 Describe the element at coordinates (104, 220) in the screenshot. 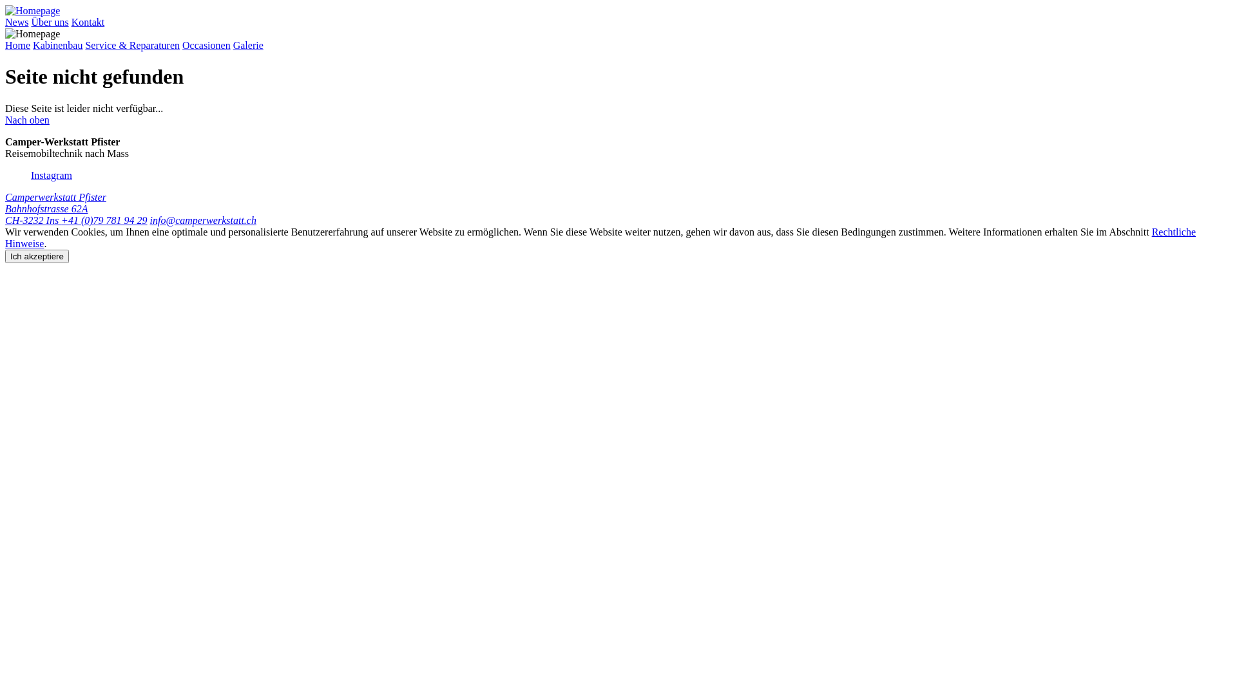

I see `+41 (0)79 781 94 29` at that location.